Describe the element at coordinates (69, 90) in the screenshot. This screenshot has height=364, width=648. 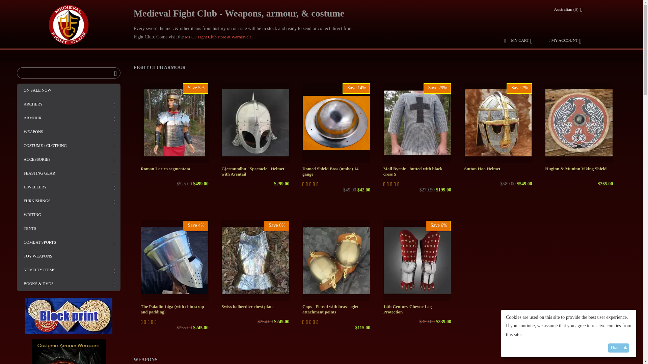
I see `ON SALE NOW` at that location.